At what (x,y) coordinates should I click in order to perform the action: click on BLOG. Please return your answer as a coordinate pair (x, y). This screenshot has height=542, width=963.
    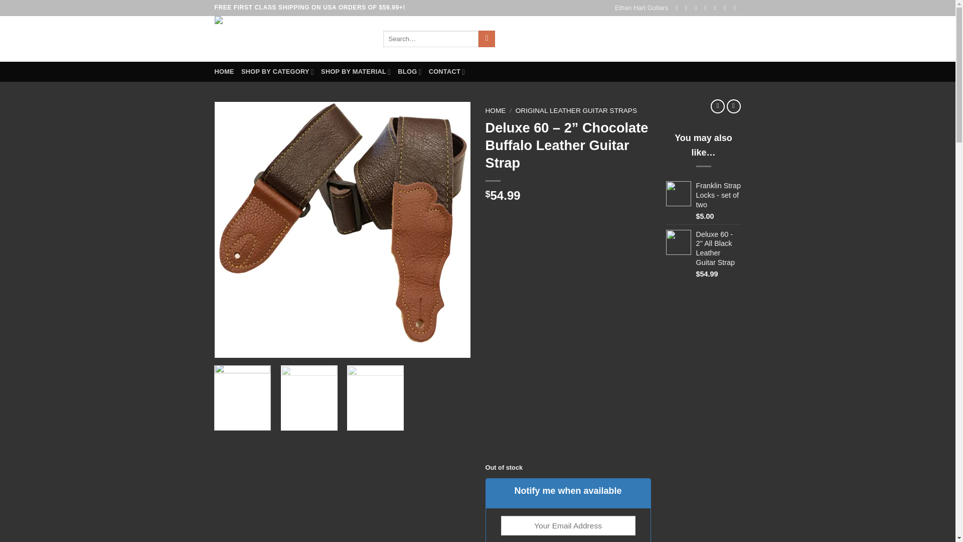
    Looking at the image, I should click on (409, 72).